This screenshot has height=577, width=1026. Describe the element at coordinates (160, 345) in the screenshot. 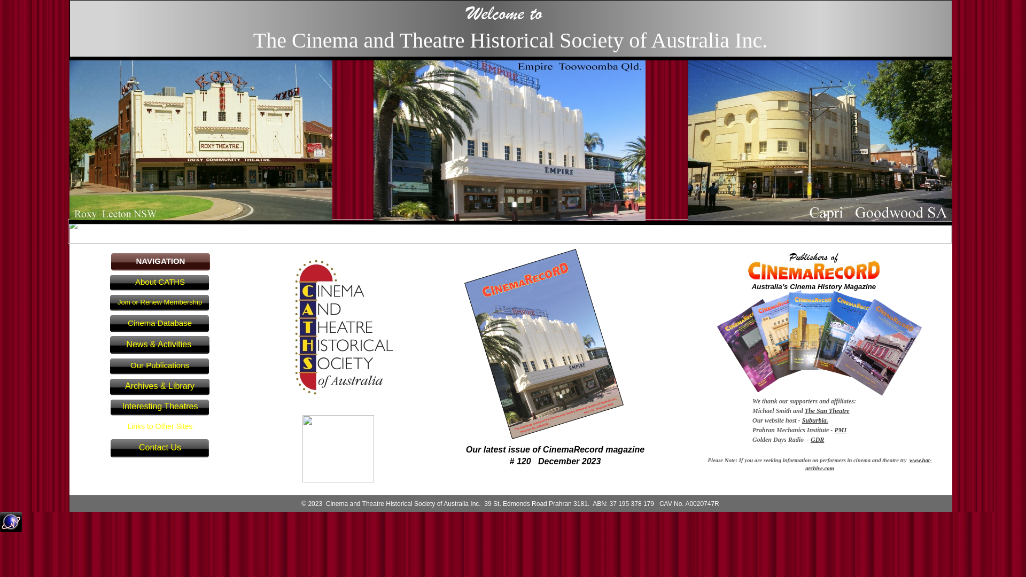

I see ` News & Activities  ` at that location.